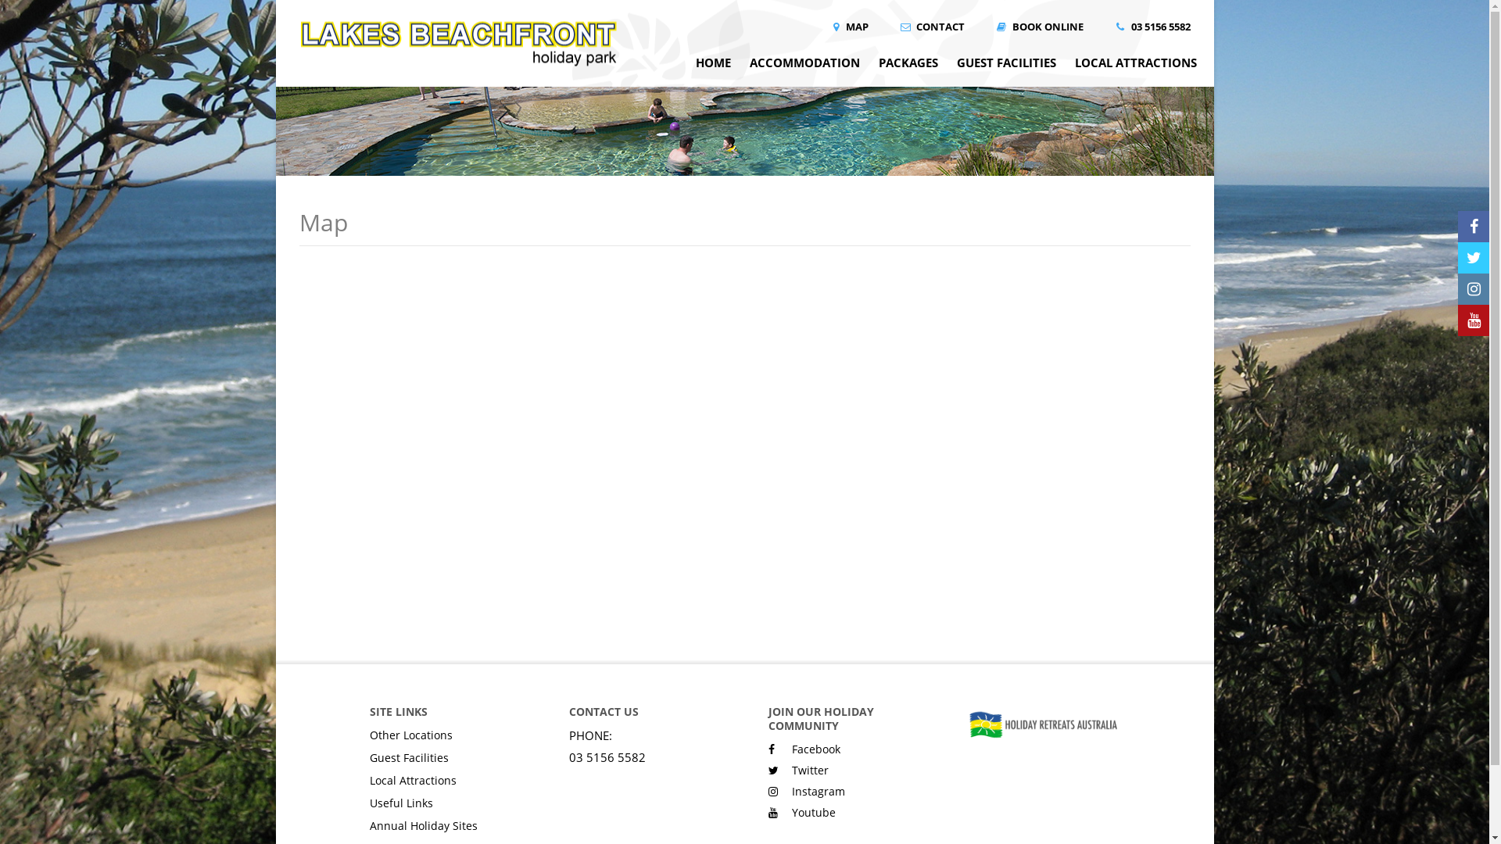 The width and height of the screenshot is (1501, 844). Describe the element at coordinates (1474, 258) in the screenshot. I see `Follow us on Twitter` at that location.